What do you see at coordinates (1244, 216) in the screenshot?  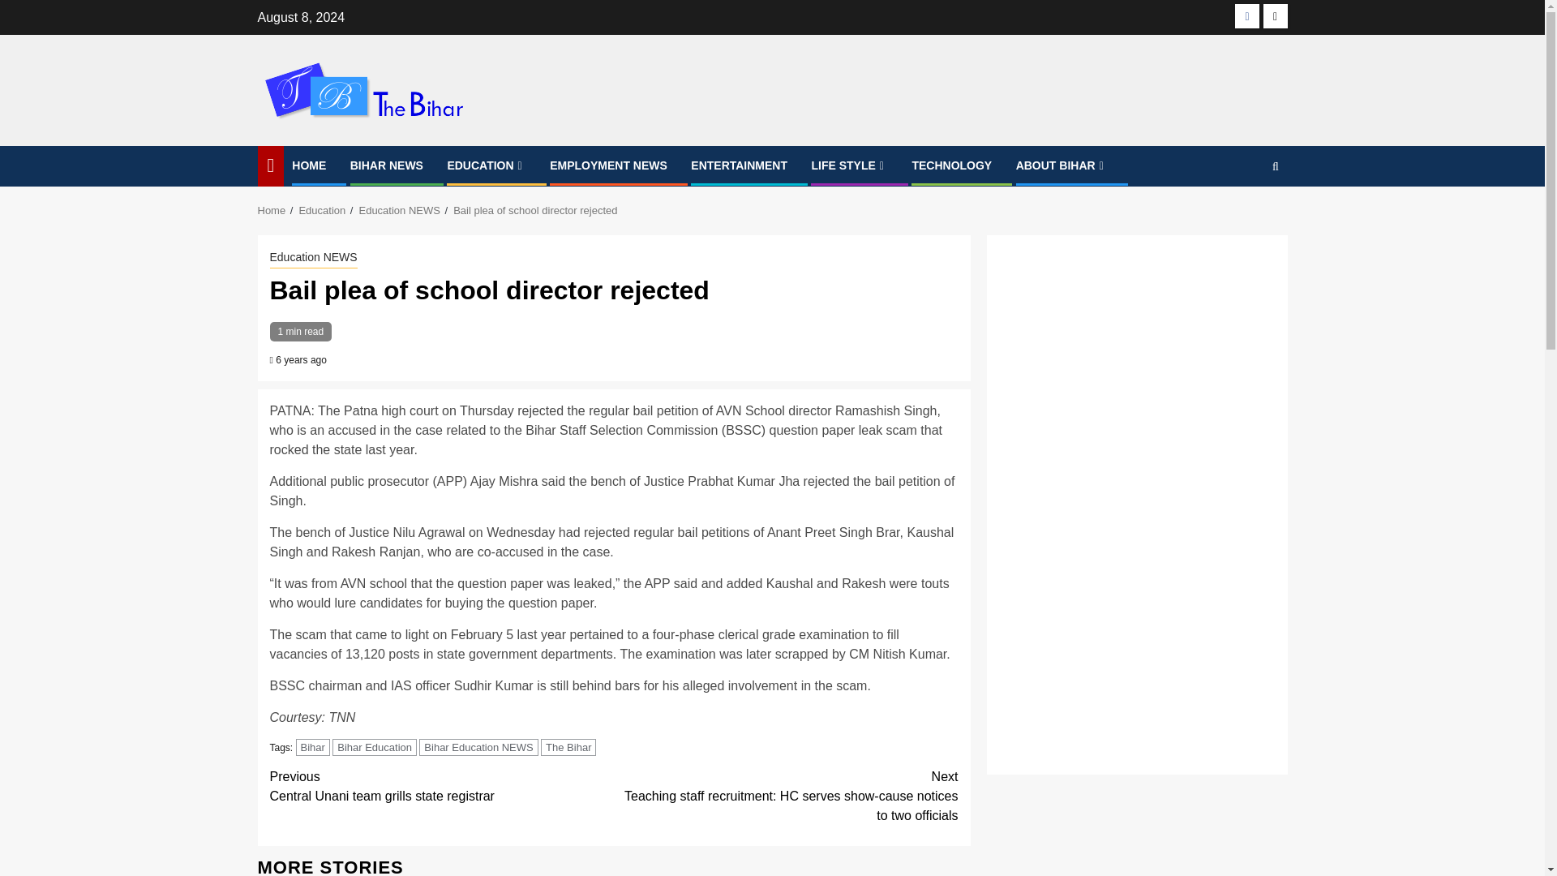 I see `Search` at bounding box center [1244, 216].